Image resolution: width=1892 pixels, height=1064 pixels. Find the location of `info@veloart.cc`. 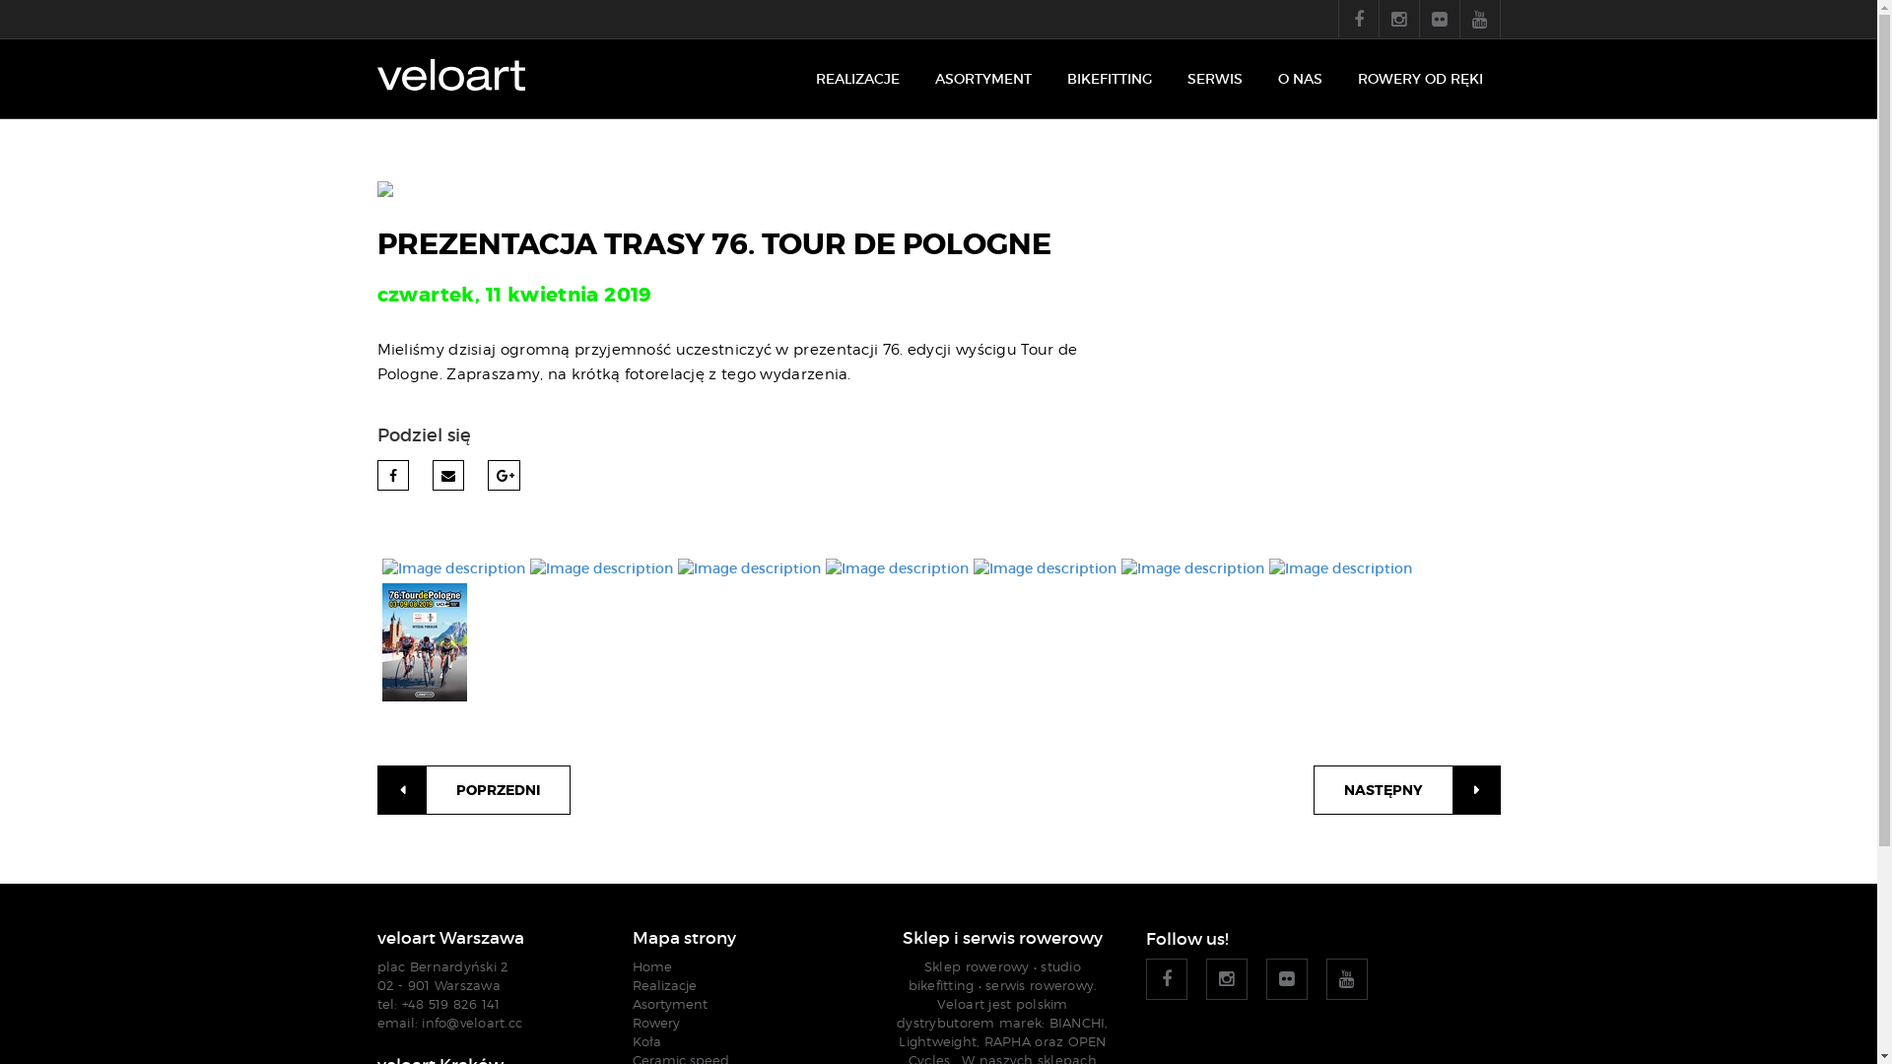

info@veloart.cc is located at coordinates (472, 1023).